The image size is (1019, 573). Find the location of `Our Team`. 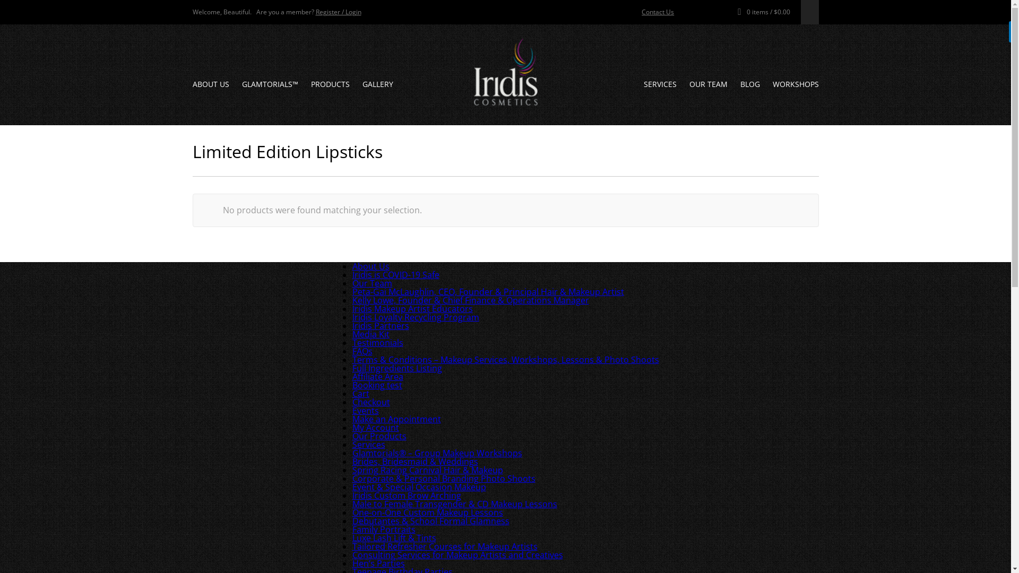

Our Team is located at coordinates (373, 283).